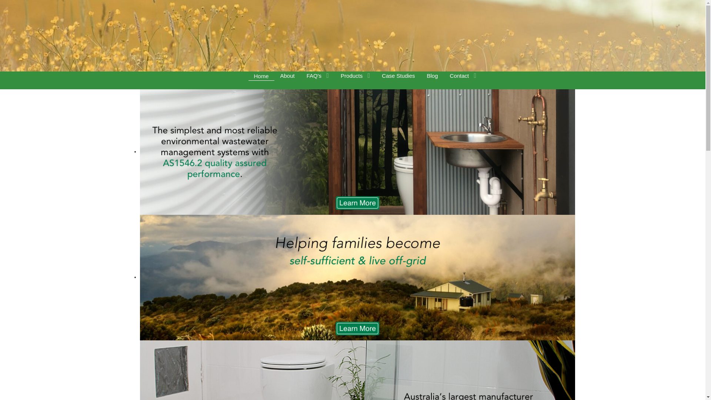 The width and height of the screenshot is (711, 400). What do you see at coordinates (355, 76) in the screenshot?
I see `Products` at bounding box center [355, 76].